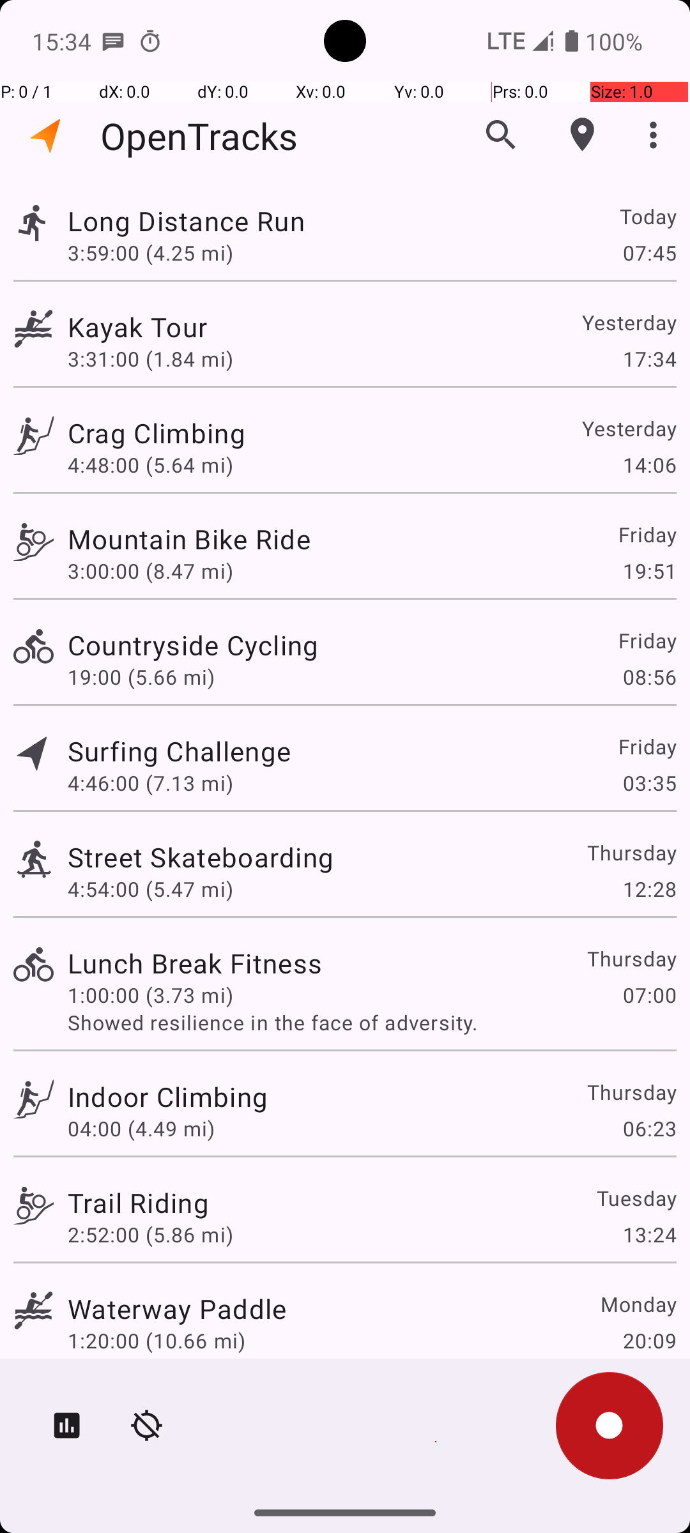 Image resolution: width=690 pixels, height=1533 pixels. Describe the element at coordinates (649, 359) in the screenshot. I see `17:34` at that location.